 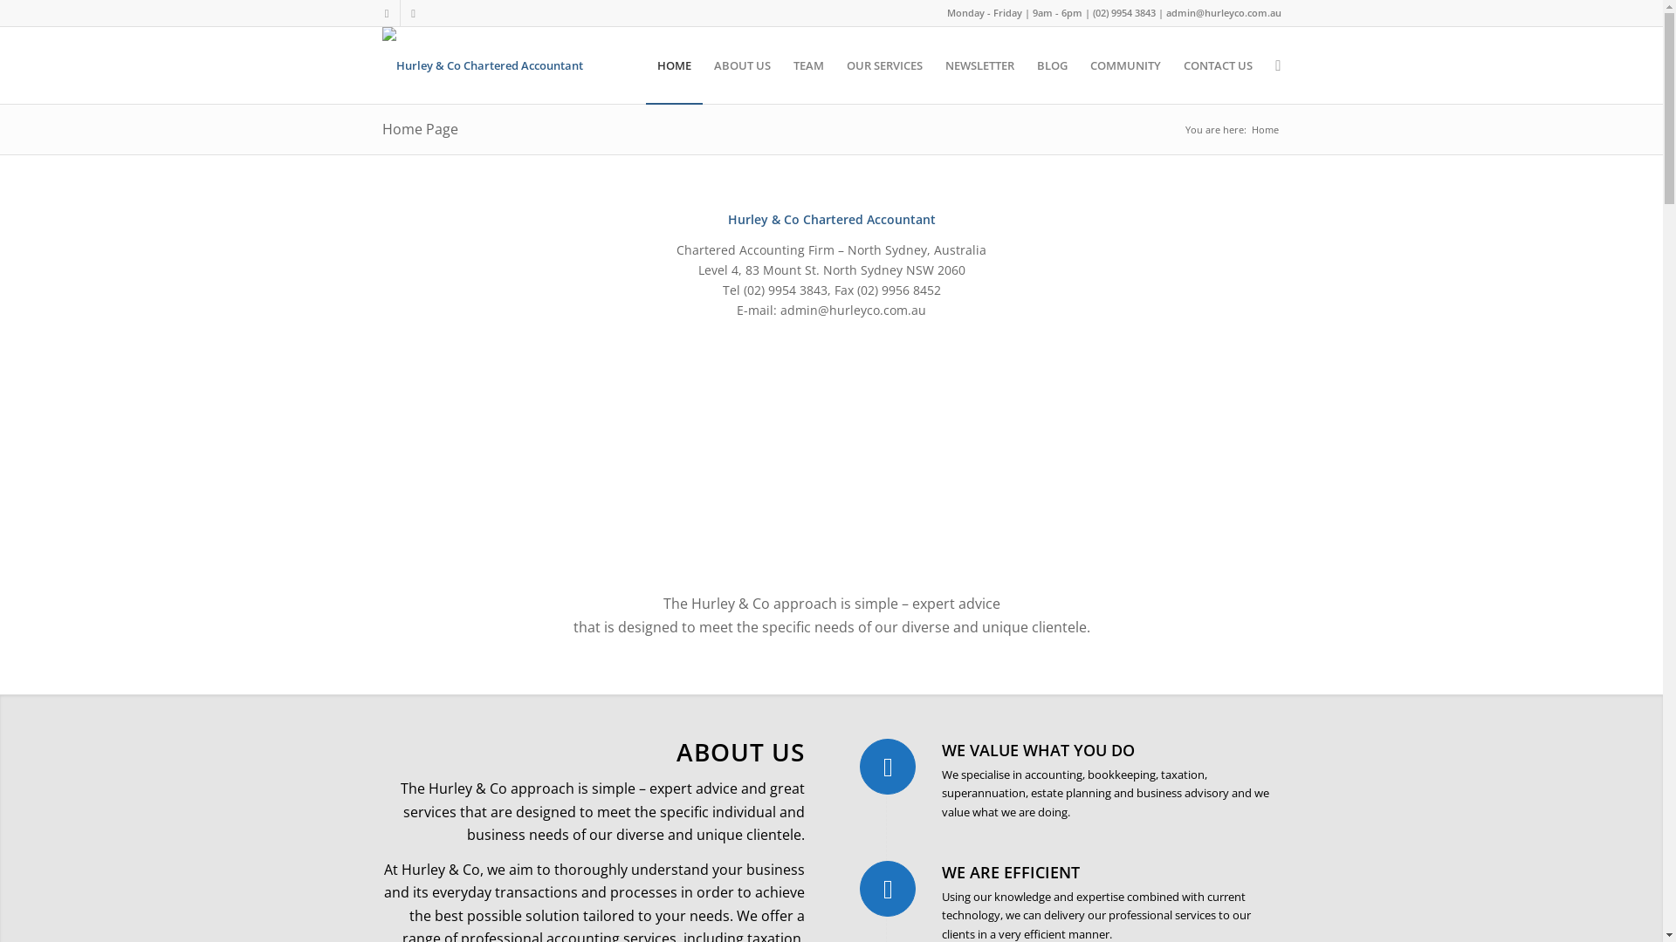 What do you see at coordinates (421, 129) in the screenshot?
I see `Home Page` at bounding box center [421, 129].